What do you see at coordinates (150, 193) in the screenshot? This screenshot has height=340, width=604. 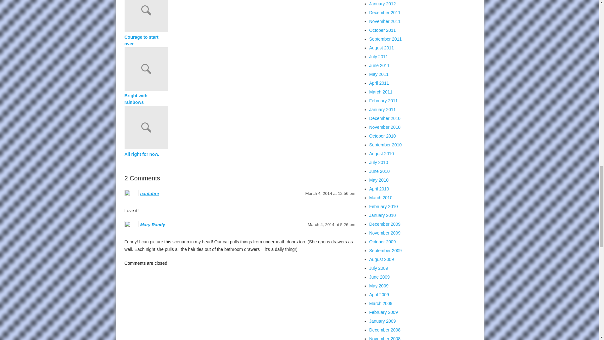 I see `nantubre` at bounding box center [150, 193].